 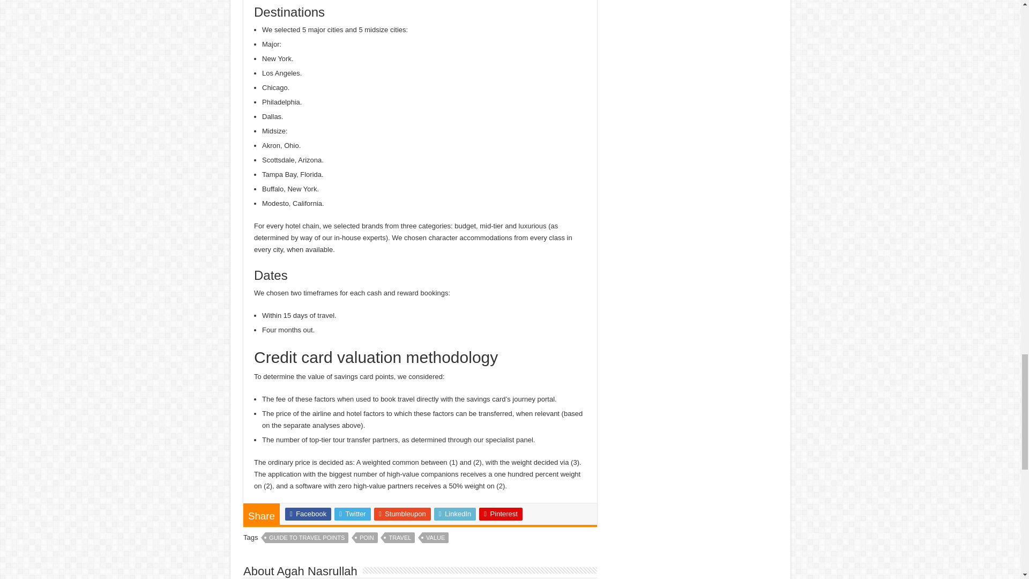 What do you see at coordinates (308, 514) in the screenshot?
I see `Facebook` at bounding box center [308, 514].